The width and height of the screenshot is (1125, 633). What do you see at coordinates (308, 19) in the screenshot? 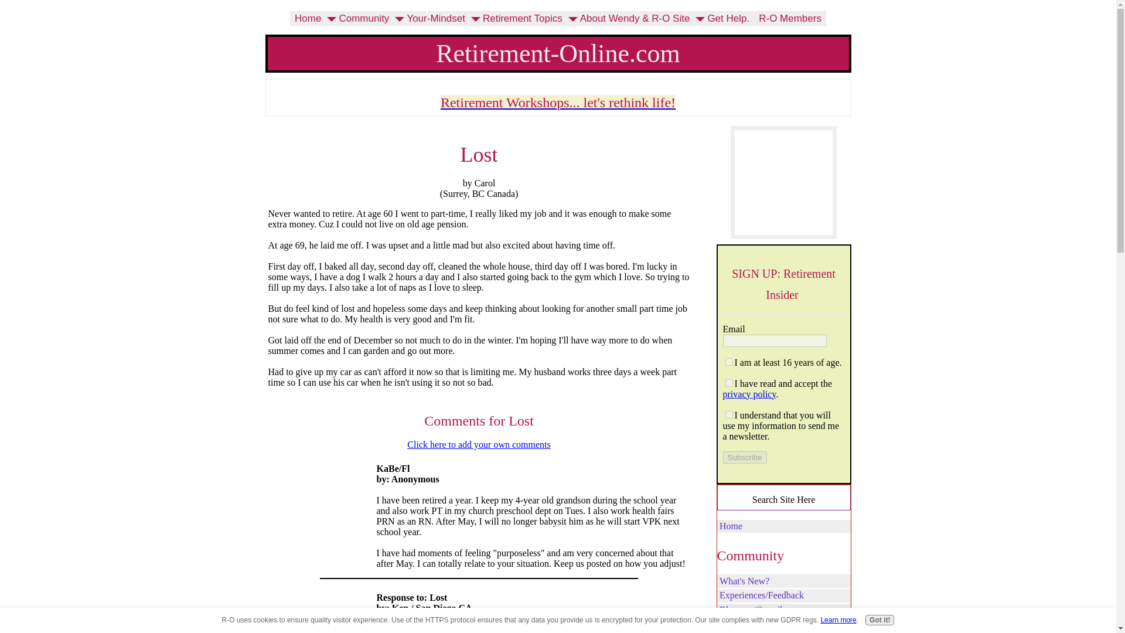
I see `Home` at bounding box center [308, 19].